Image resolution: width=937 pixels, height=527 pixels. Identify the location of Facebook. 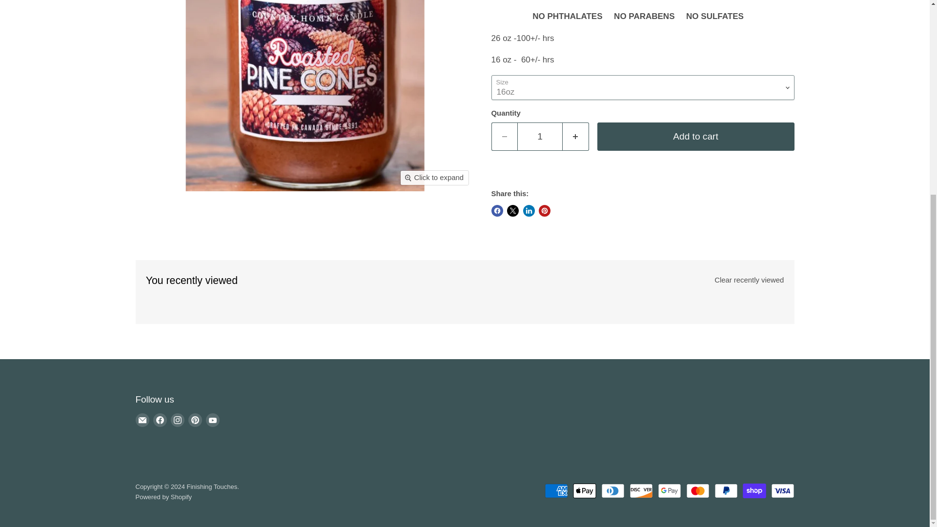
(160, 420).